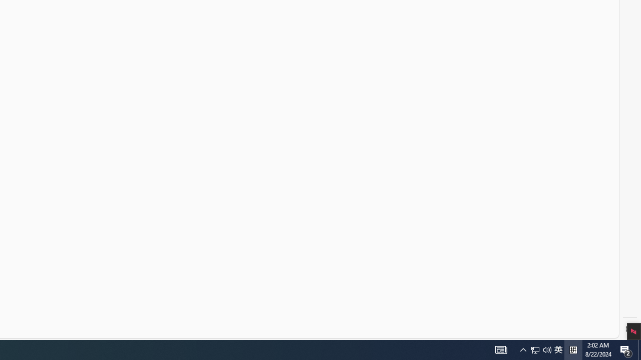 The height and width of the screenshot is (360, 641). What do you see at coordinates (573, 350) in the screenshot?
I see `AutomationID: 4105` at bounding box center [573, 350].